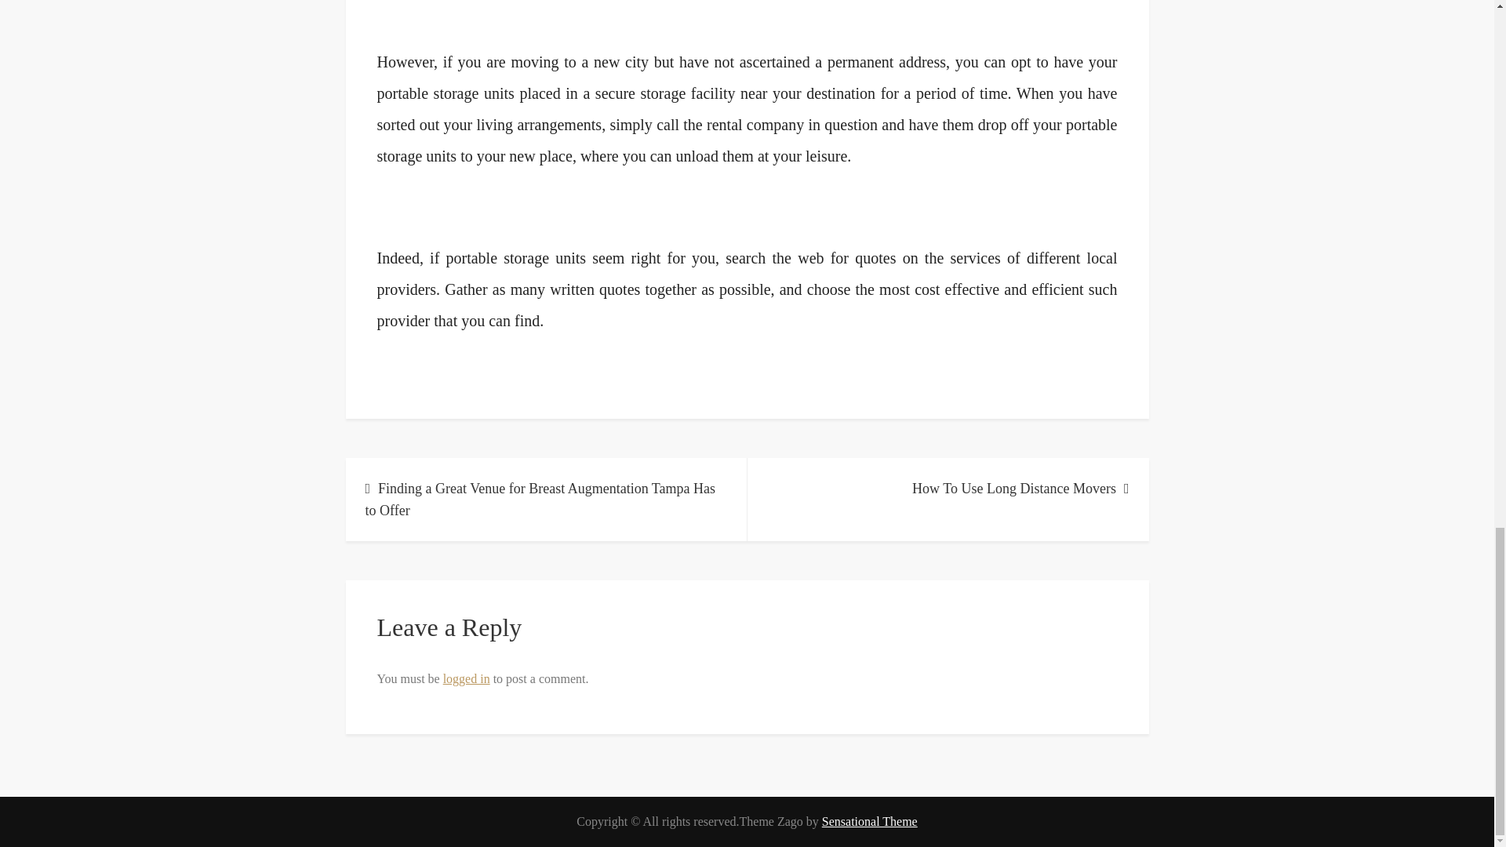 The height and width of the screenshot is (847, 1506). Describe the element at coordinates (869, 821) in the screenshot. I see `Sensational Theme` at that location.